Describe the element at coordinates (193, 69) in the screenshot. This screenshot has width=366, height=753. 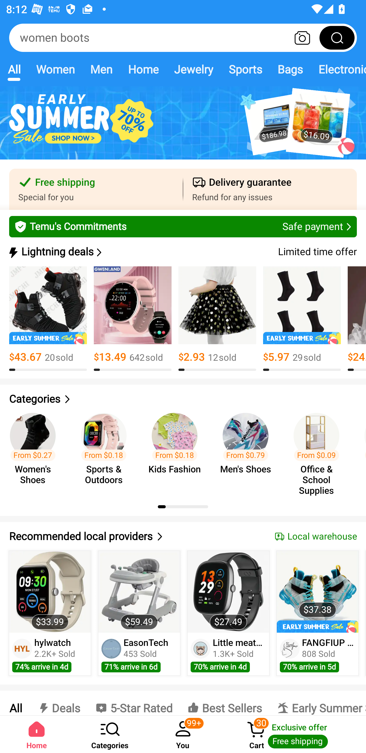
I see `Jewelry` at that location.